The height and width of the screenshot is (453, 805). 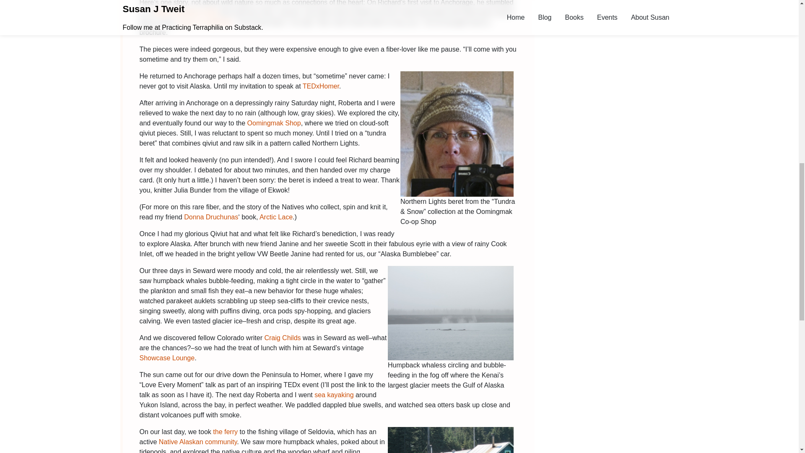 What do you see at coordinates (282, 338) in the screenshot?
I see `Craig Childs` at bounding box center [282, 338].